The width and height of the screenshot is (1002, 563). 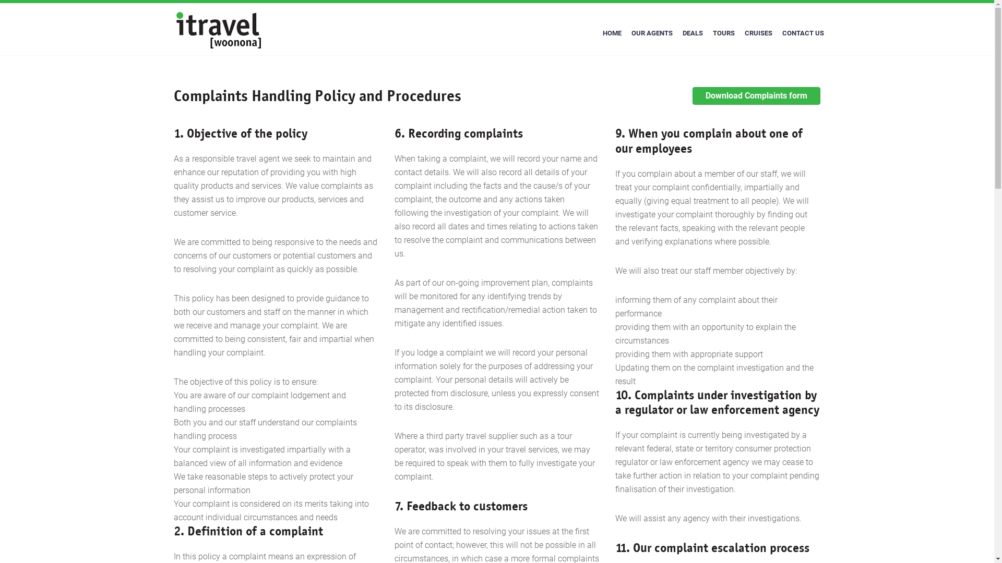 What do you see at coordinates (612, 33) in the screenshot?
I see `HOME` at bounding box center [612, 33].